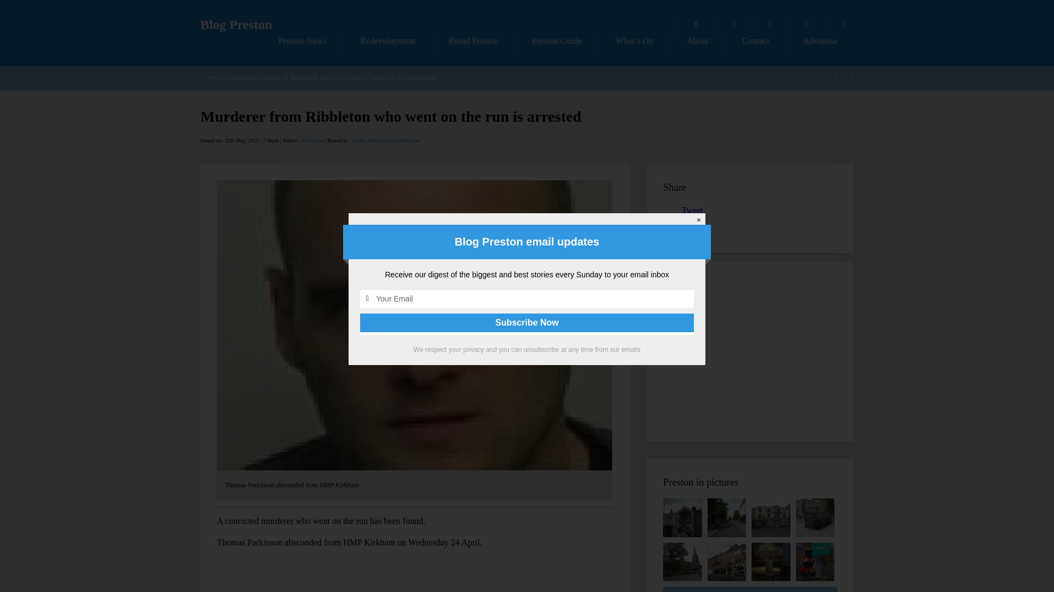  Describe the element at coordinates (843, 25) in the screenshot. I see `Blog Preston on Instagram` at that location.